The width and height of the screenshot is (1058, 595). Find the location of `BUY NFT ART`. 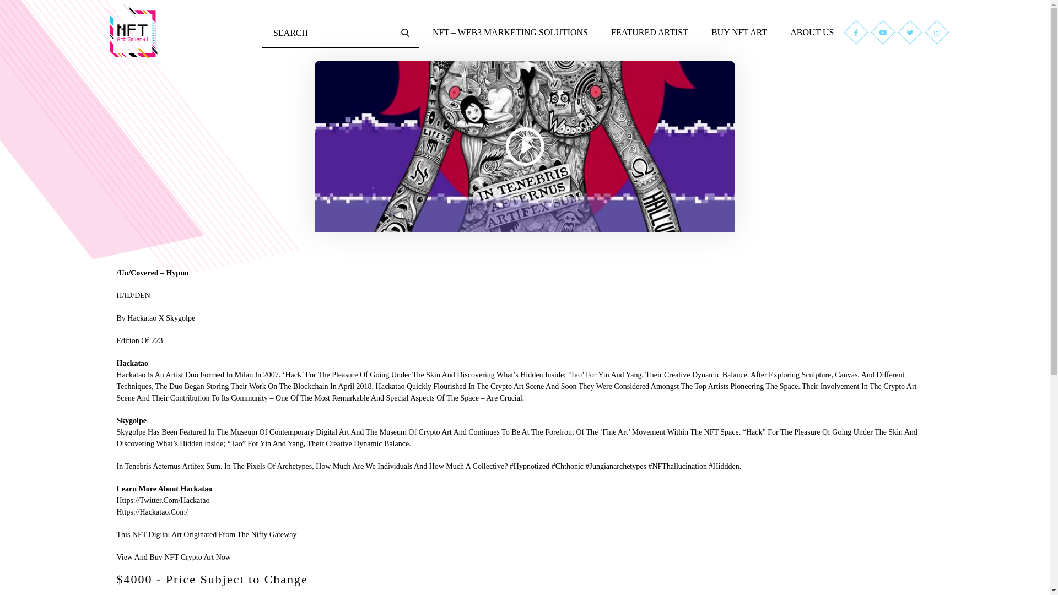

BUY NFT ART is located at coordinates (739, 32).